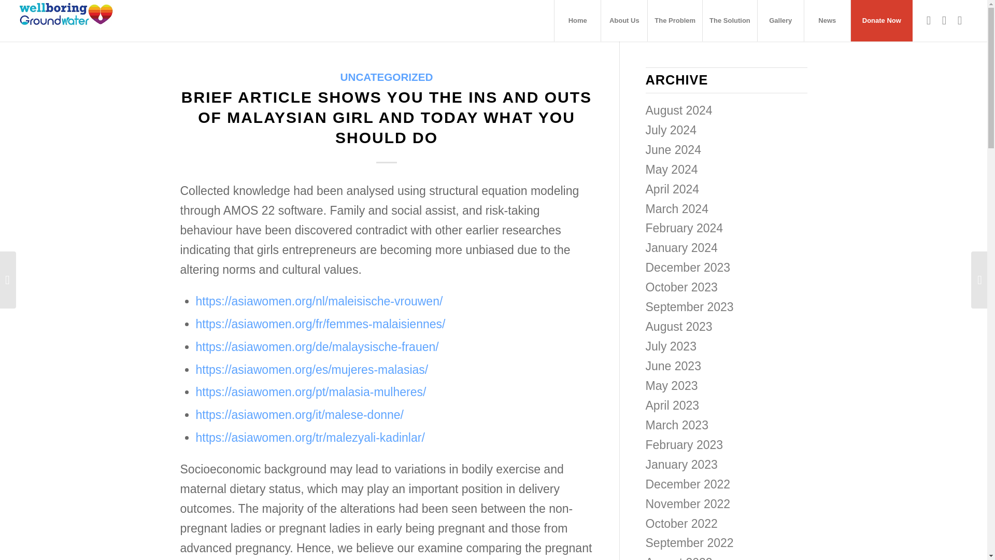 This screenshot has width=995, height=560. What do you see at coordinates (780, 21) in the screenshot?
I see `Gallery` at bounding box center [780, 21].